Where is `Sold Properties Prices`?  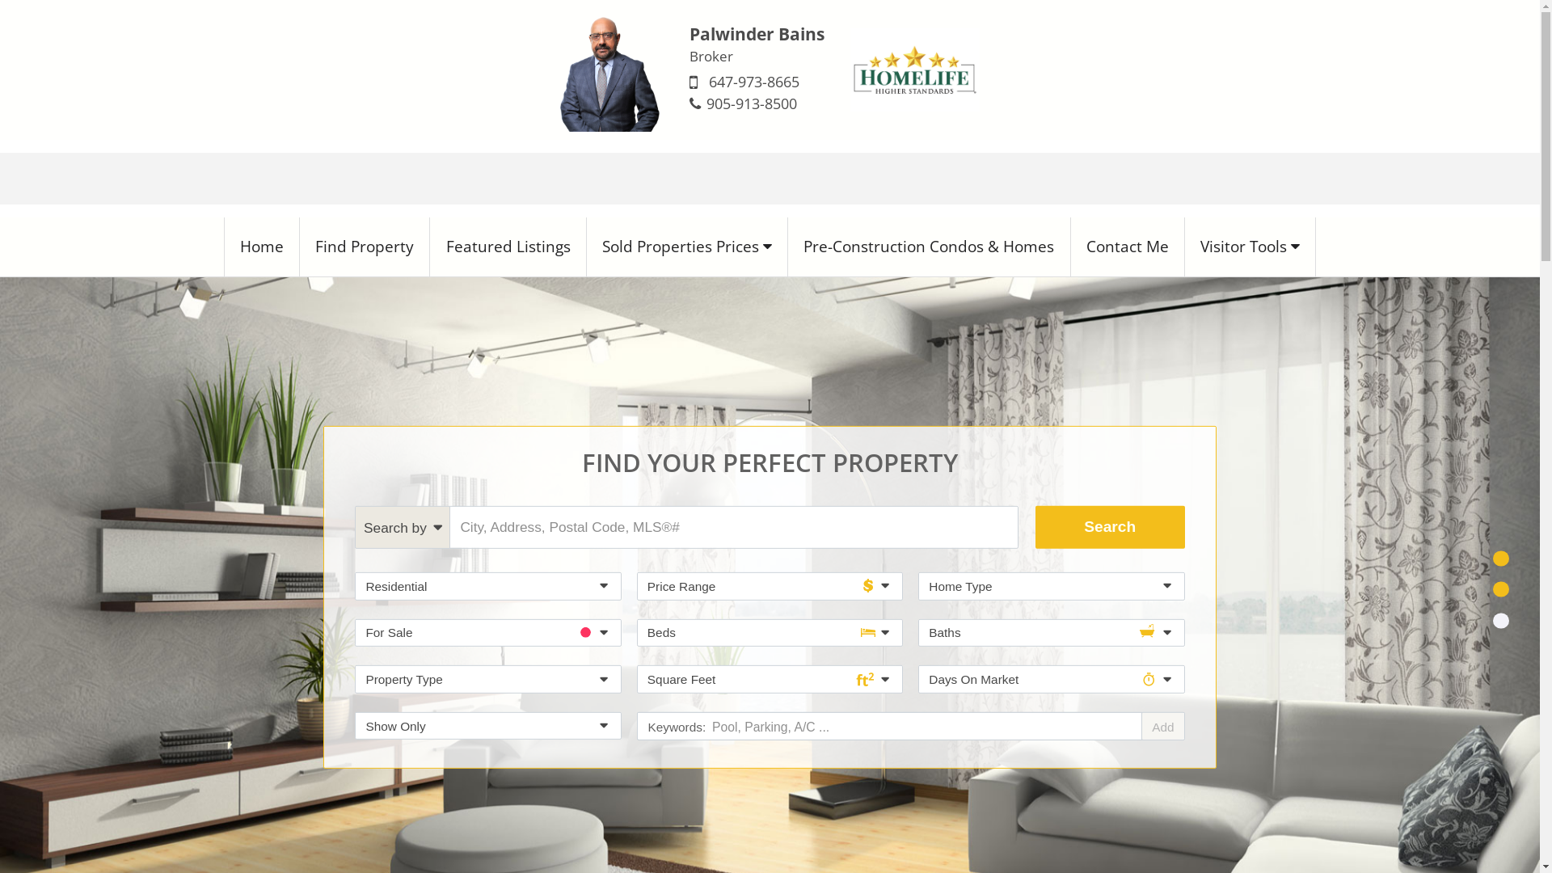 Sold Properties Prices is located at coordinates (687, 247).